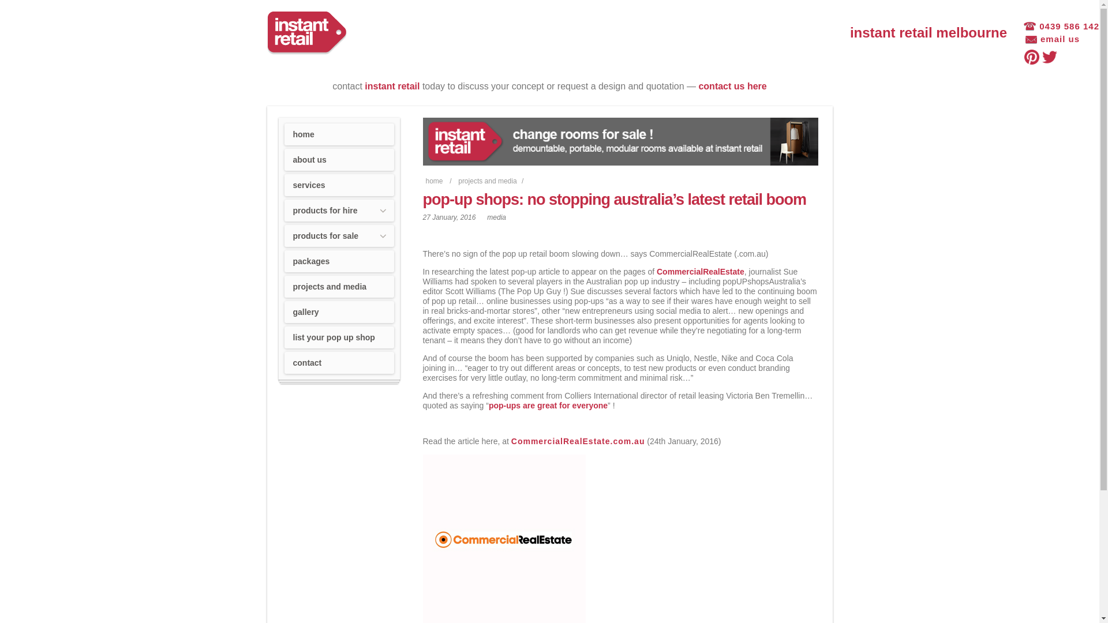 The width and height of the screenshot is (1108, 623). What do you see at coordinates (338, 160) in the screenshot?
I see `about us` at bounding box center [338, 160].